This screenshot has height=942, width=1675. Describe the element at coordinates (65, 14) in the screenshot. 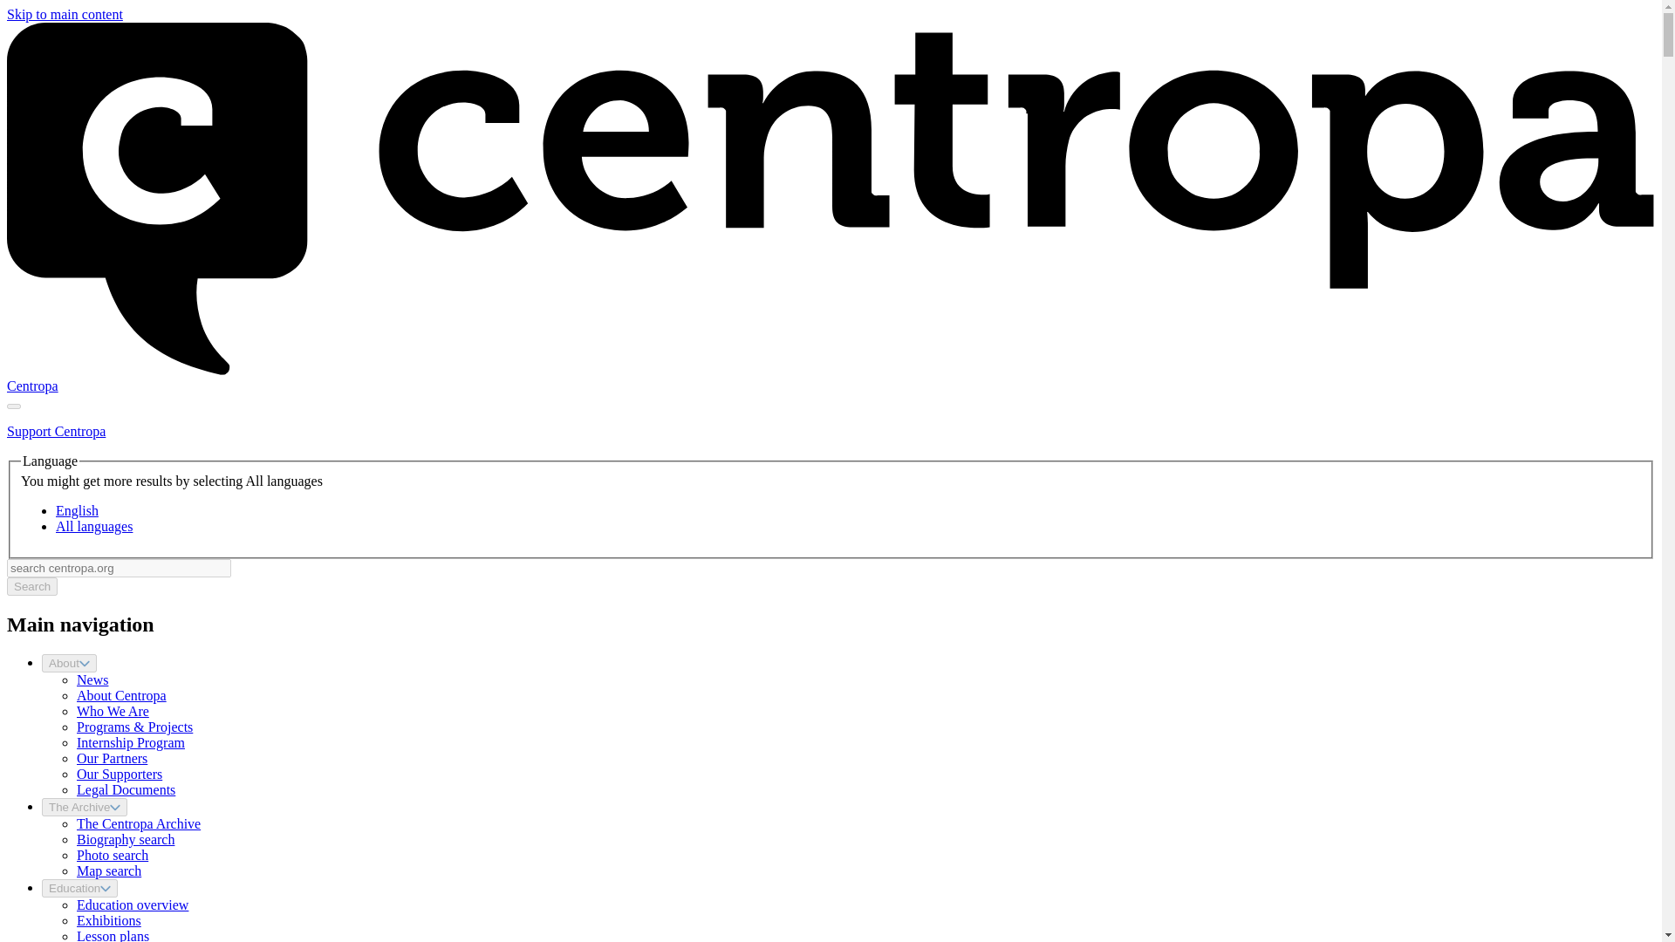

I see `Skip to main content` at that location.